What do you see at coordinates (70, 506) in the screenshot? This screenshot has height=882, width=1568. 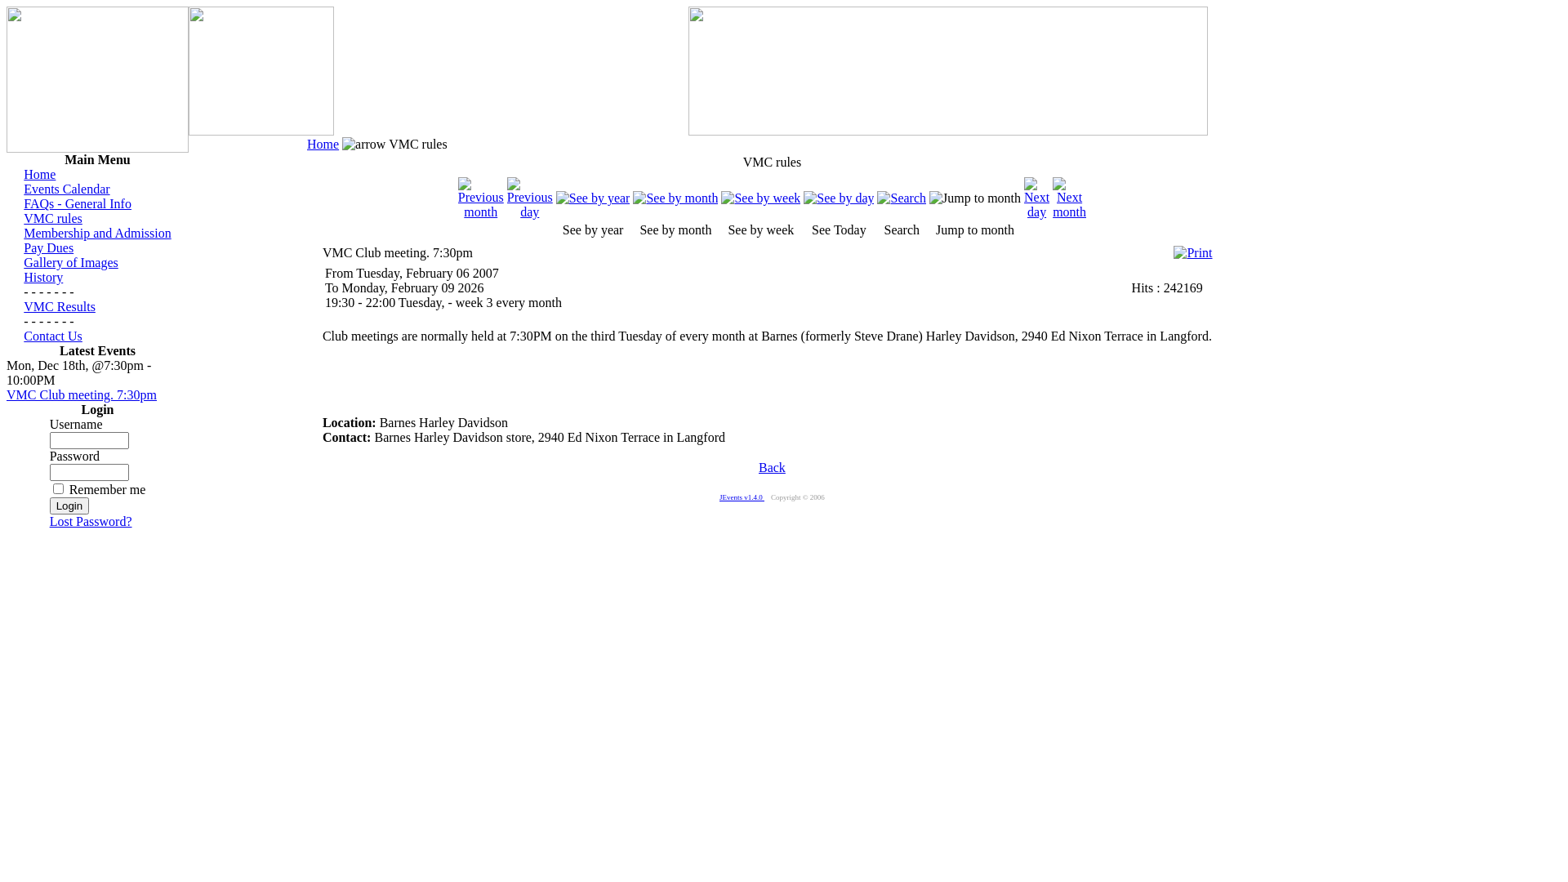 I see `Login` at bounding box center [70, 506].